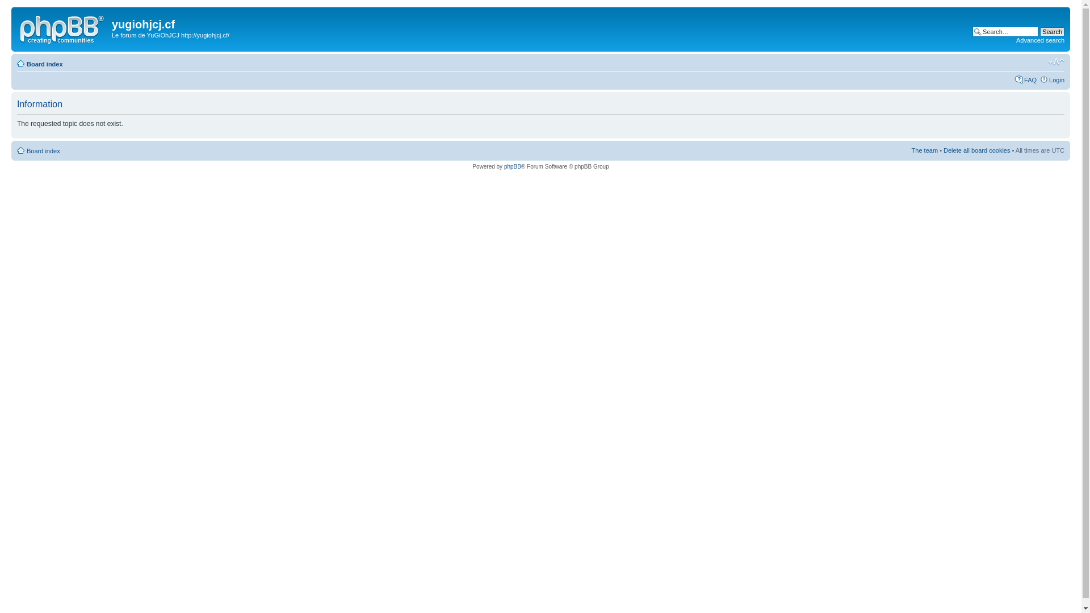 Image resolution: width=1090 pixels, height=613 pixels. What do you see at coordinates (513, 167) in the screenshot?
I see `phpBB` at bounding box center [513, 167].